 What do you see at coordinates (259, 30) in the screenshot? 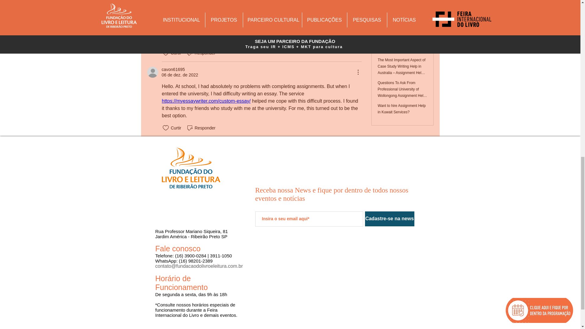
I see `Case Study Help Services` at bounding box center [259, 30].